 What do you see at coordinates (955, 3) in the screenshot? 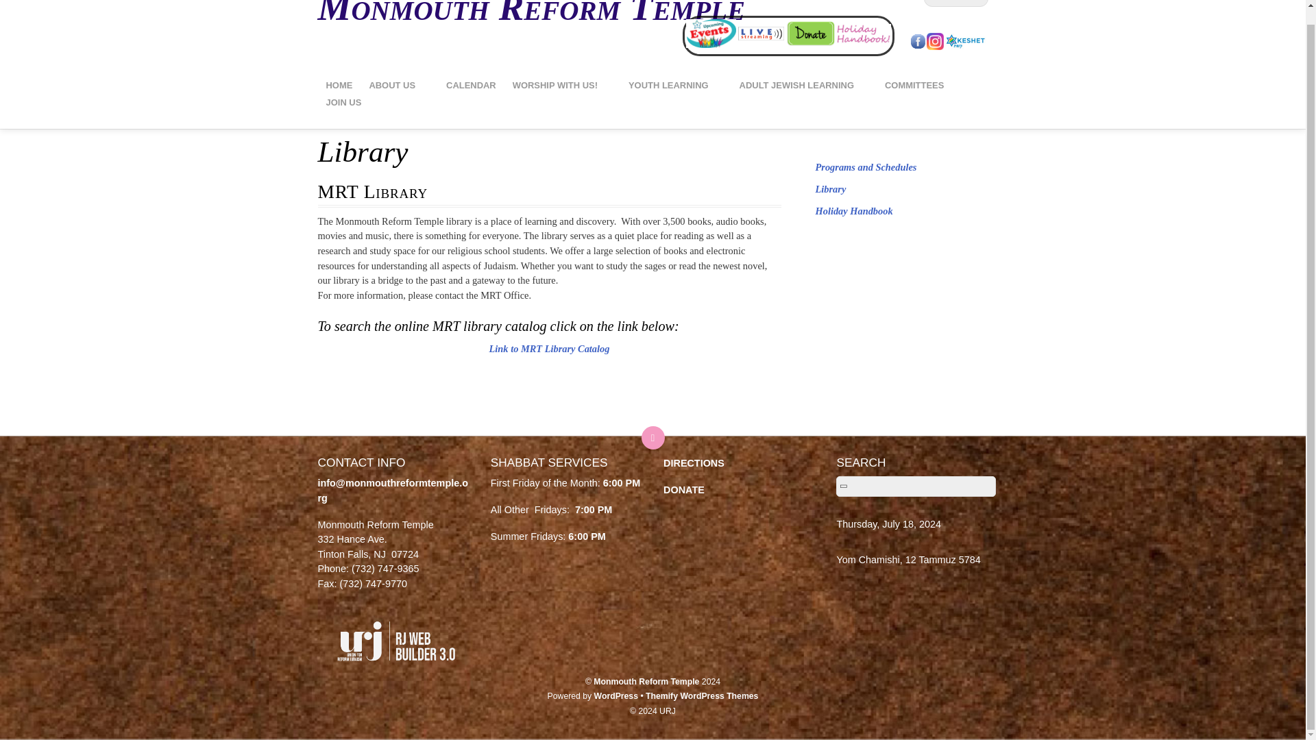
I see `Search` at bounding box center [955, 3].